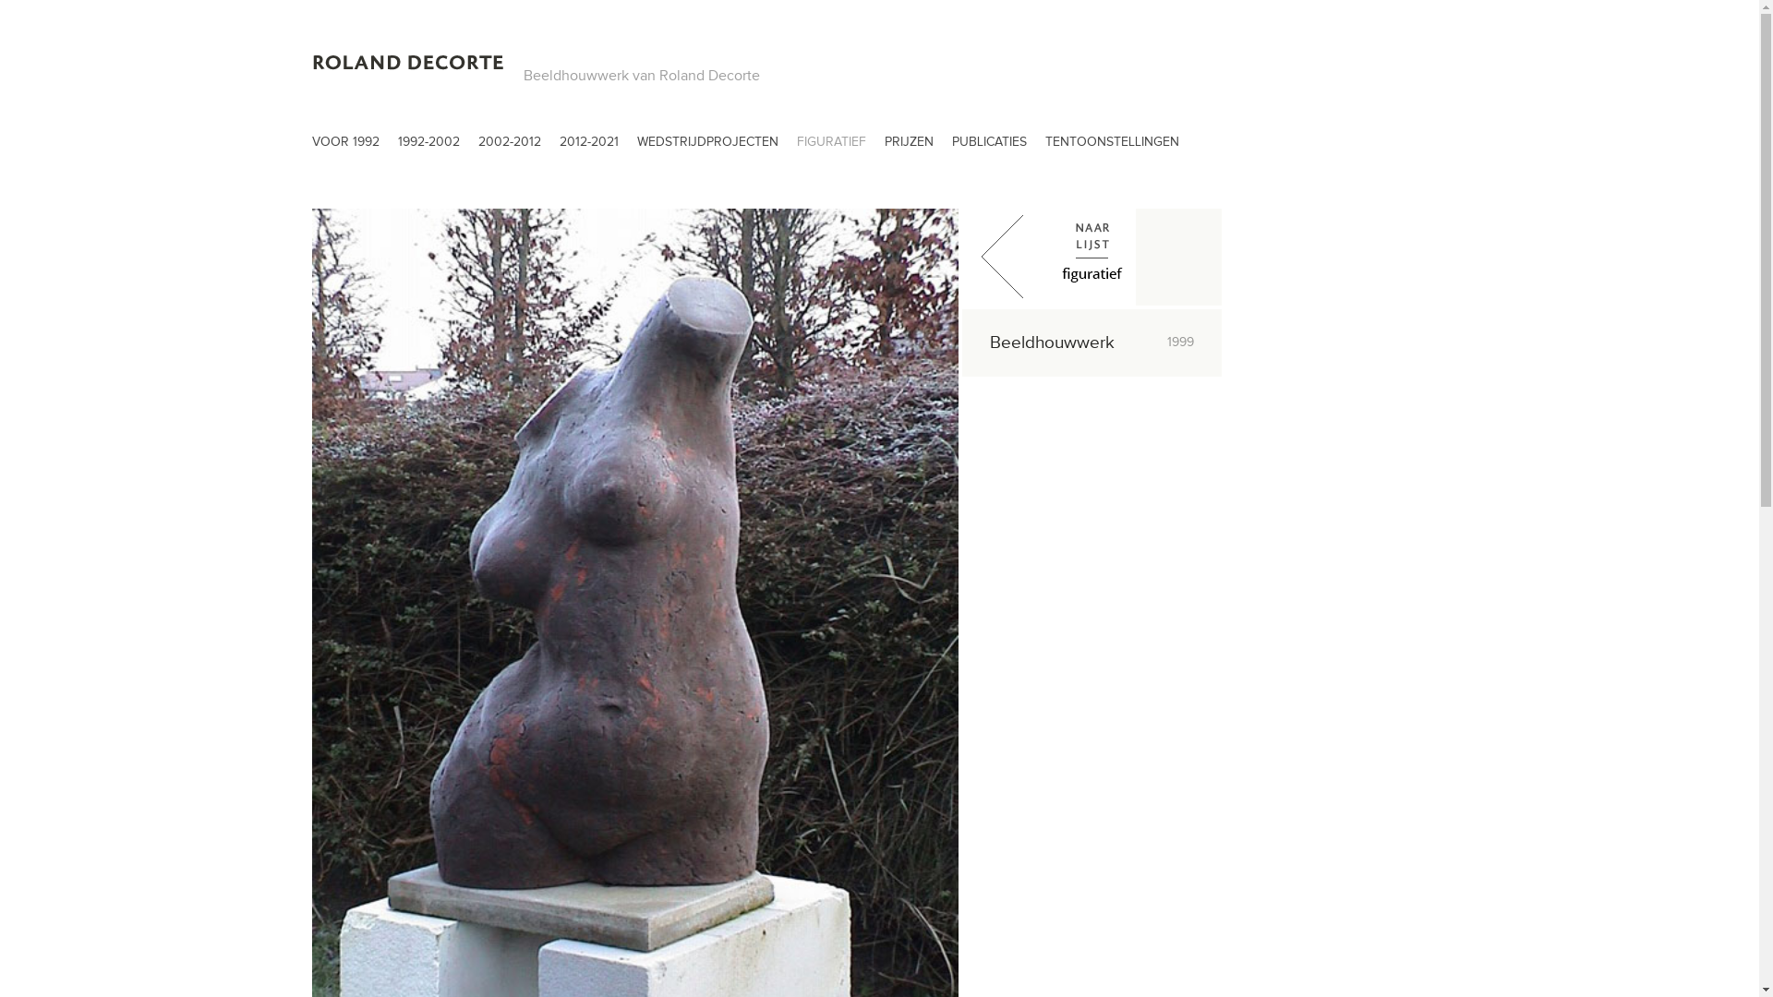 The height and width of the screenshot is (997, 1773). What do you see at coordinates (345, 146) in the screenshot?
I see `VOOR 1992` at bounding box center [345, 146].